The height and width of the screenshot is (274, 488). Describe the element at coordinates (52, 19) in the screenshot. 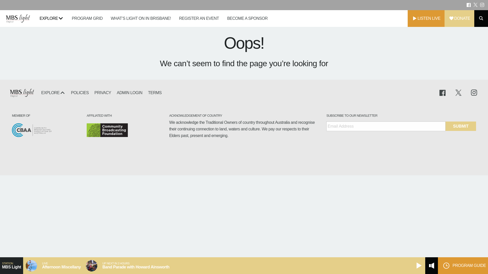

I see `EXPLORE` at that location.